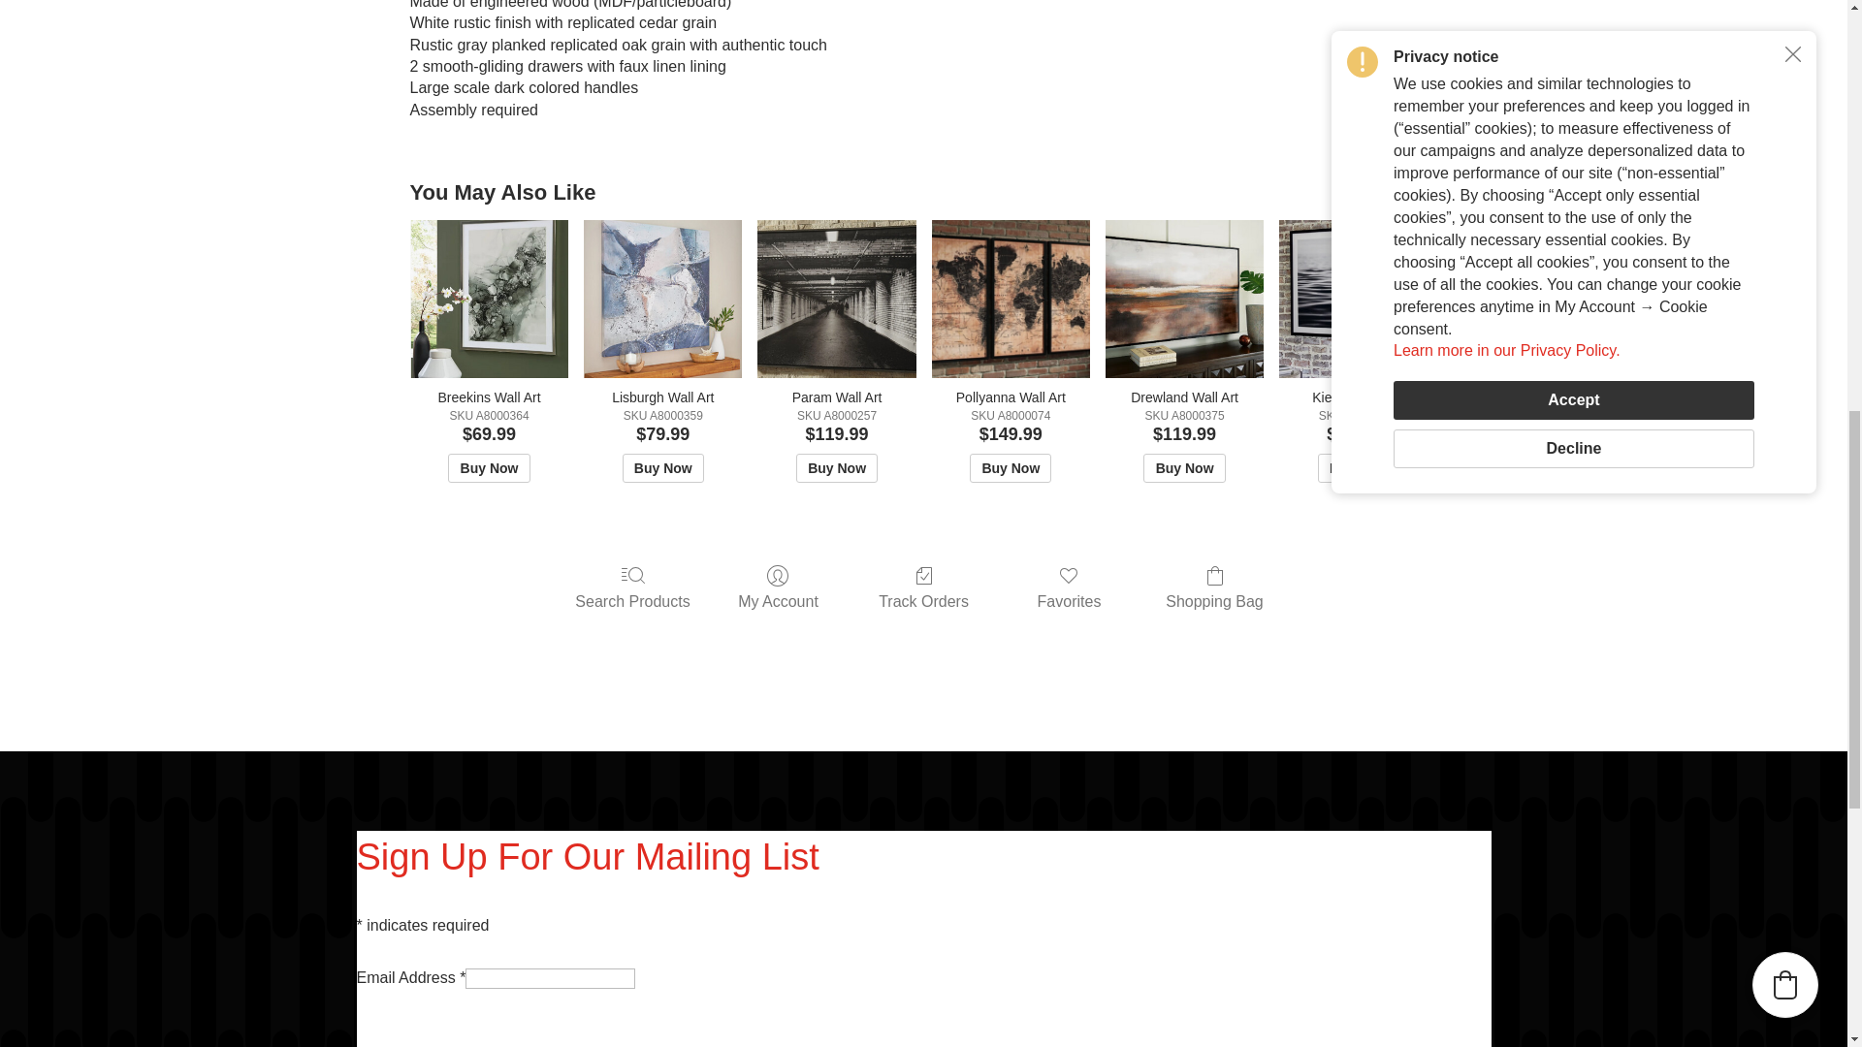 The image size is (1862, 1047). Describe the element at coordinates (836, 299) in the screenshot. I see `Param Wall Art` at that location.